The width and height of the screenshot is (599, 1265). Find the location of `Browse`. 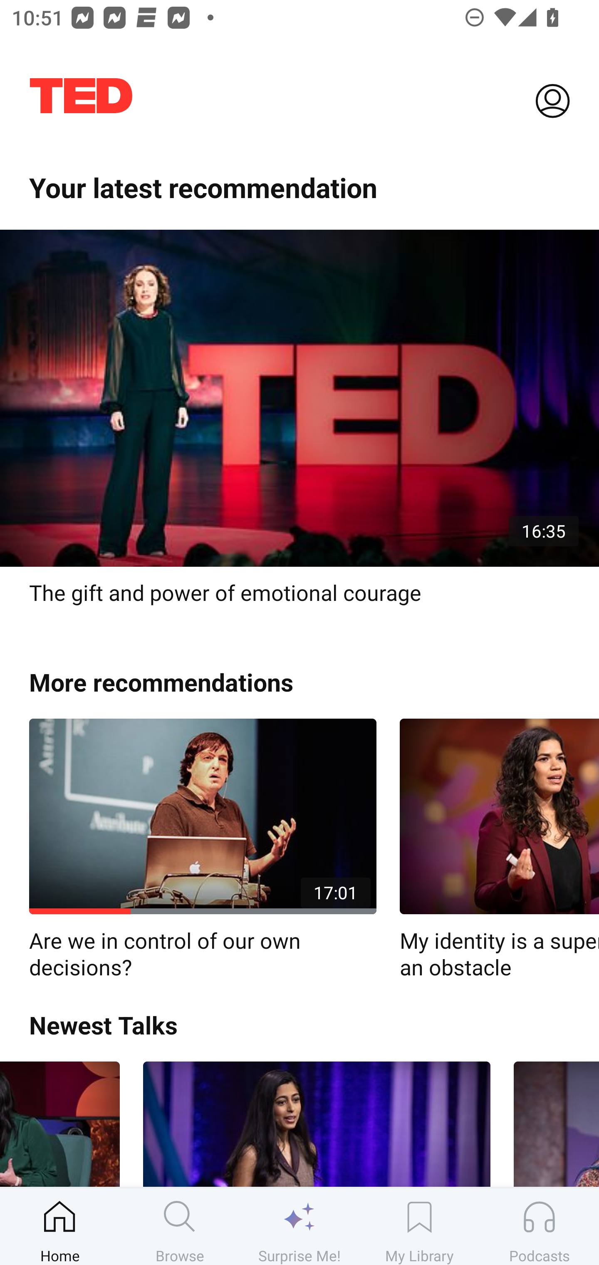

Browse is located at coordinates (180, 1226).